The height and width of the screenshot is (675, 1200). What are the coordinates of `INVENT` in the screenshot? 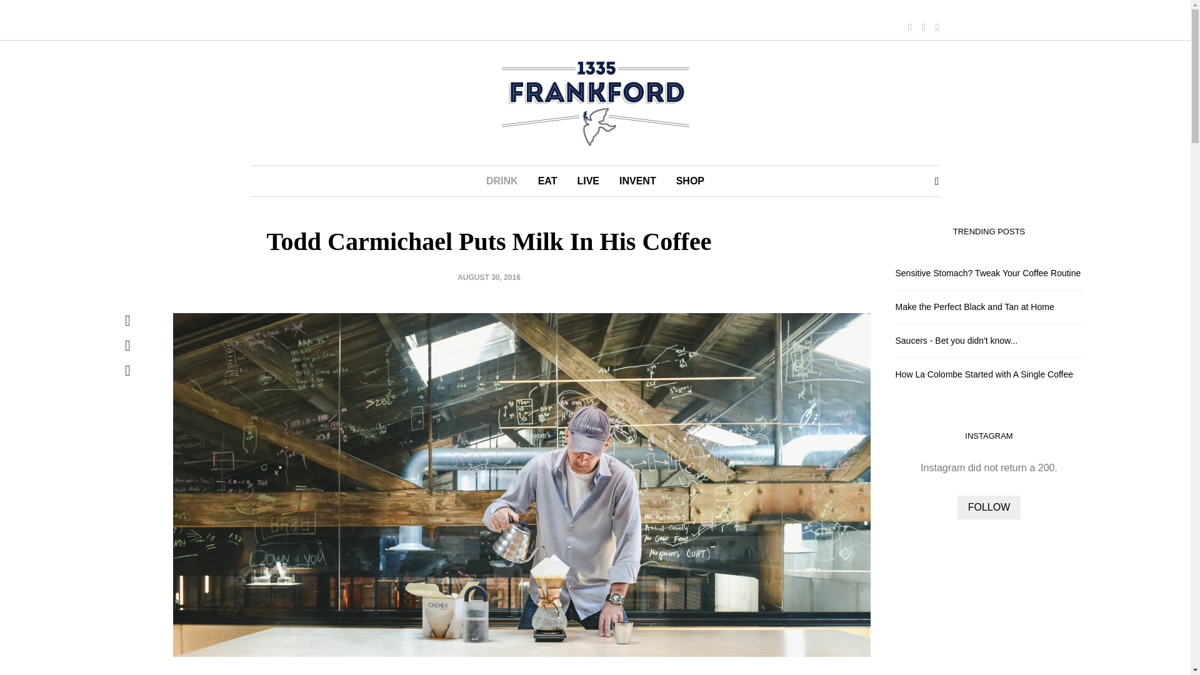 It's located at (637, 181).